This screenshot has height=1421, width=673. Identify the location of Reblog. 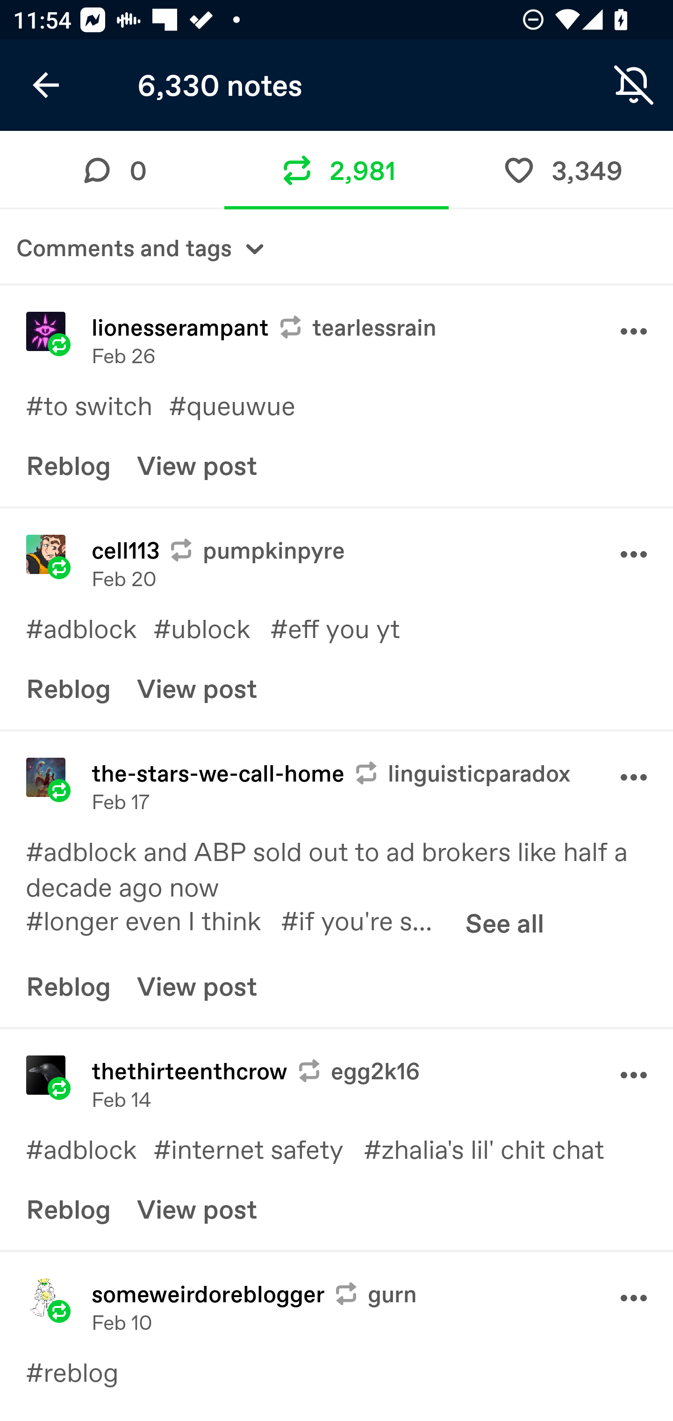
(68, 465).